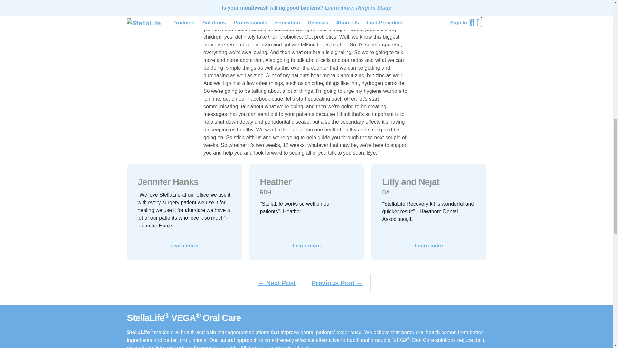 The height and width of the screenshot is (348, 618). I want to click on Read More about Heather, so click(306, 246).